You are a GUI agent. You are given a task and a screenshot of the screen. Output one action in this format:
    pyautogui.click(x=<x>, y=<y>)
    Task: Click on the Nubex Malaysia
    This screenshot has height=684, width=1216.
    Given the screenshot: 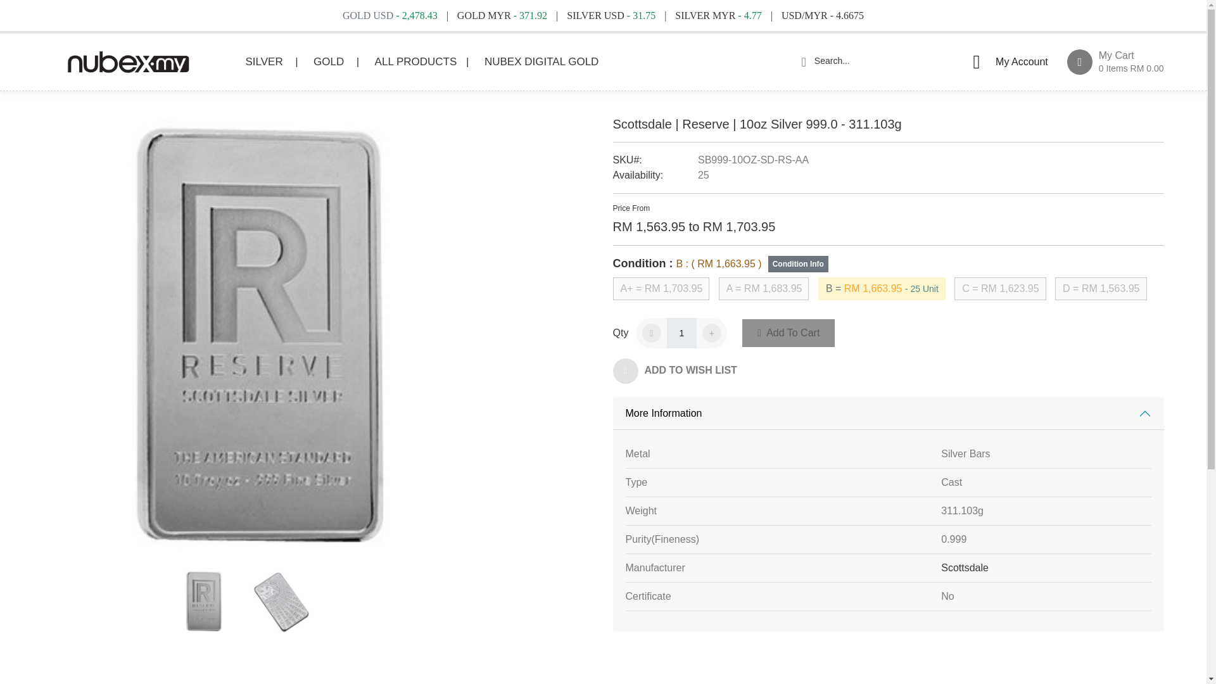 What is the action you would take?
    pyautogui.click(x=681, y=372)
    